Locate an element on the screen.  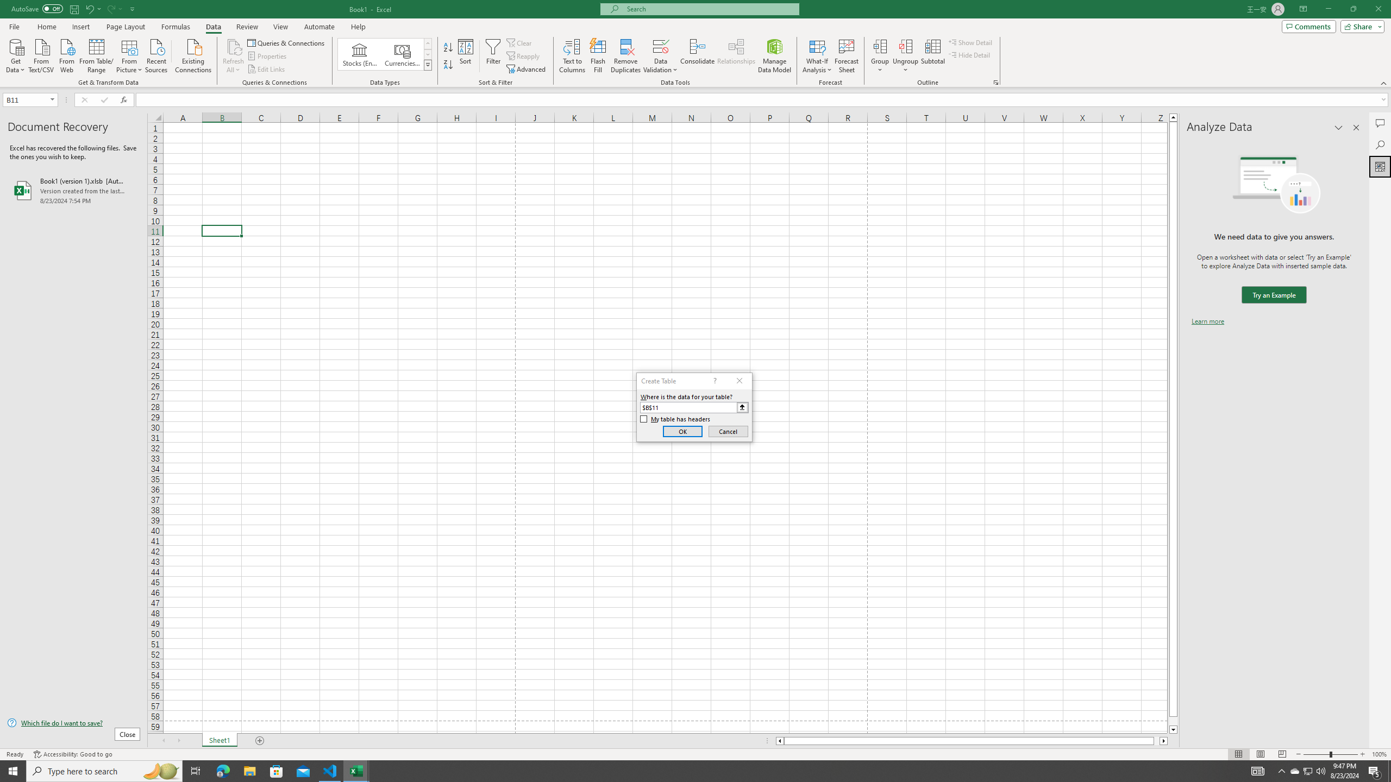
Class: MsoCommandBar is located at coordinates (695, 43).